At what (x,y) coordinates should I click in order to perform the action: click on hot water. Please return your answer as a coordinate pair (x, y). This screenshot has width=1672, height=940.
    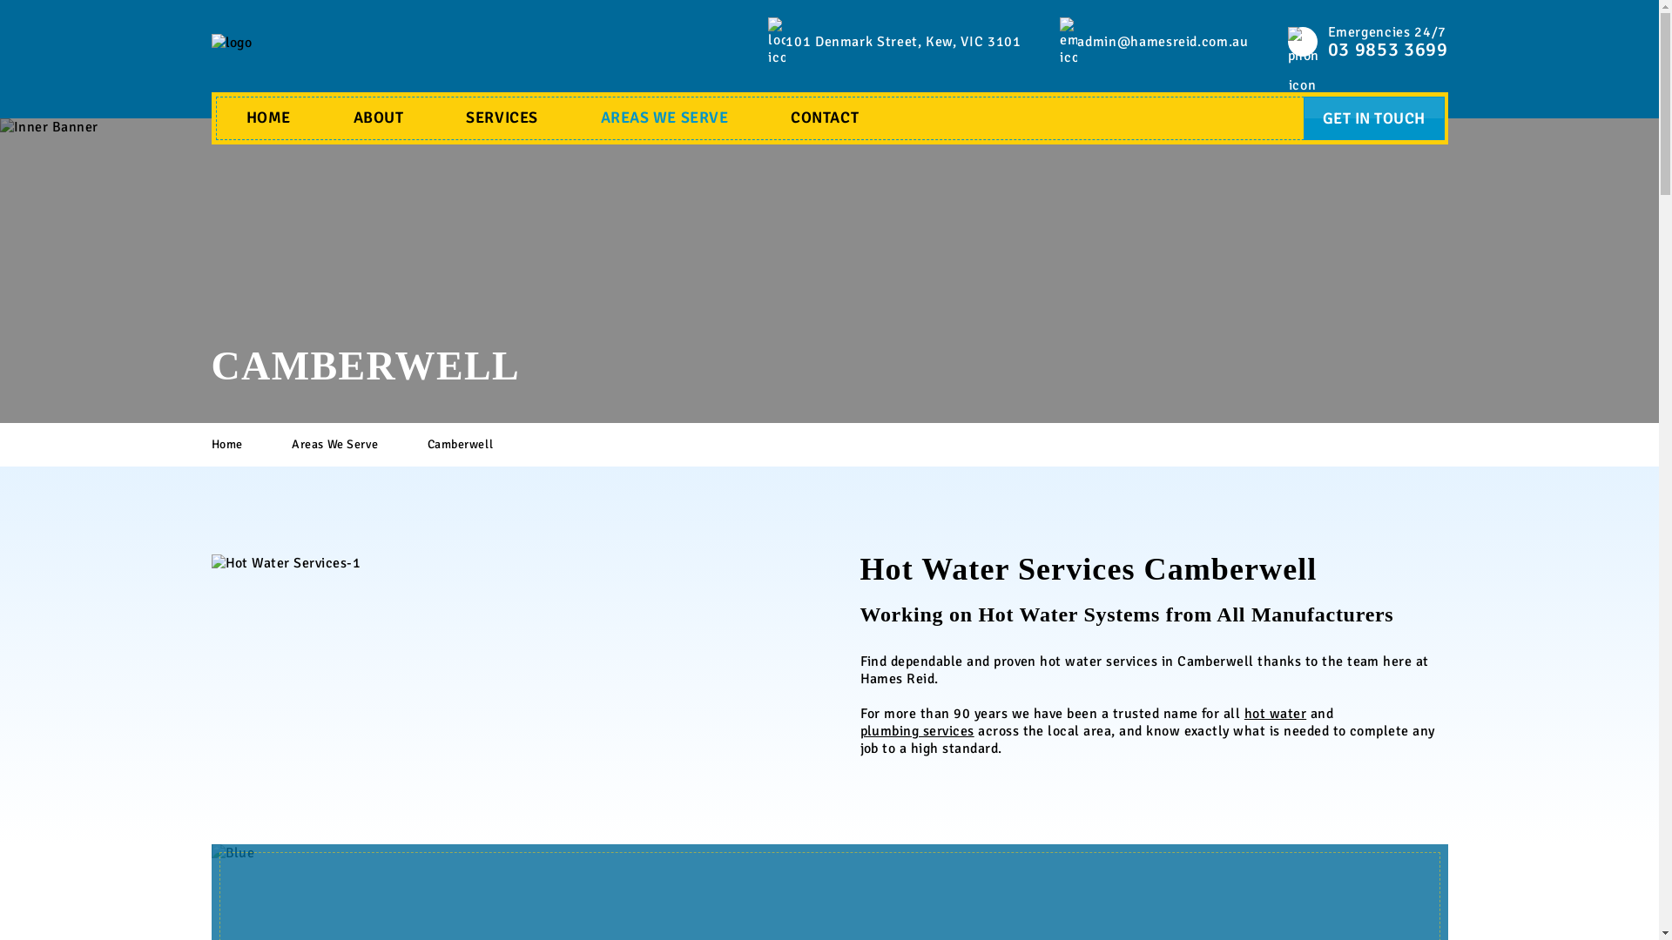
    Looking at the image, I should click on (1275, 714).